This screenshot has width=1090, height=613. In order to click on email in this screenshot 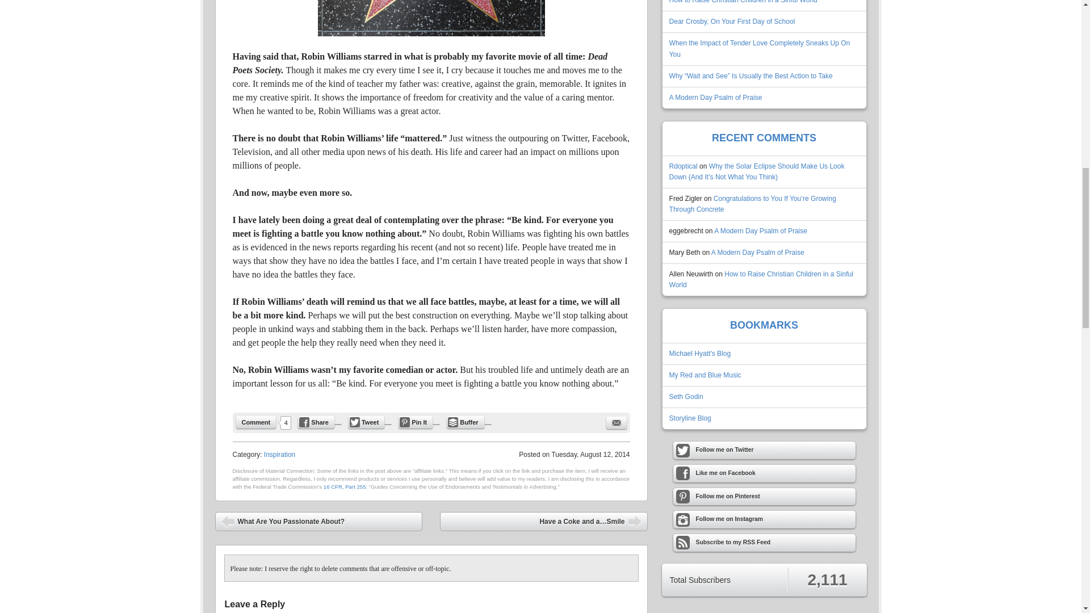, I will do `click(617, 423)`.